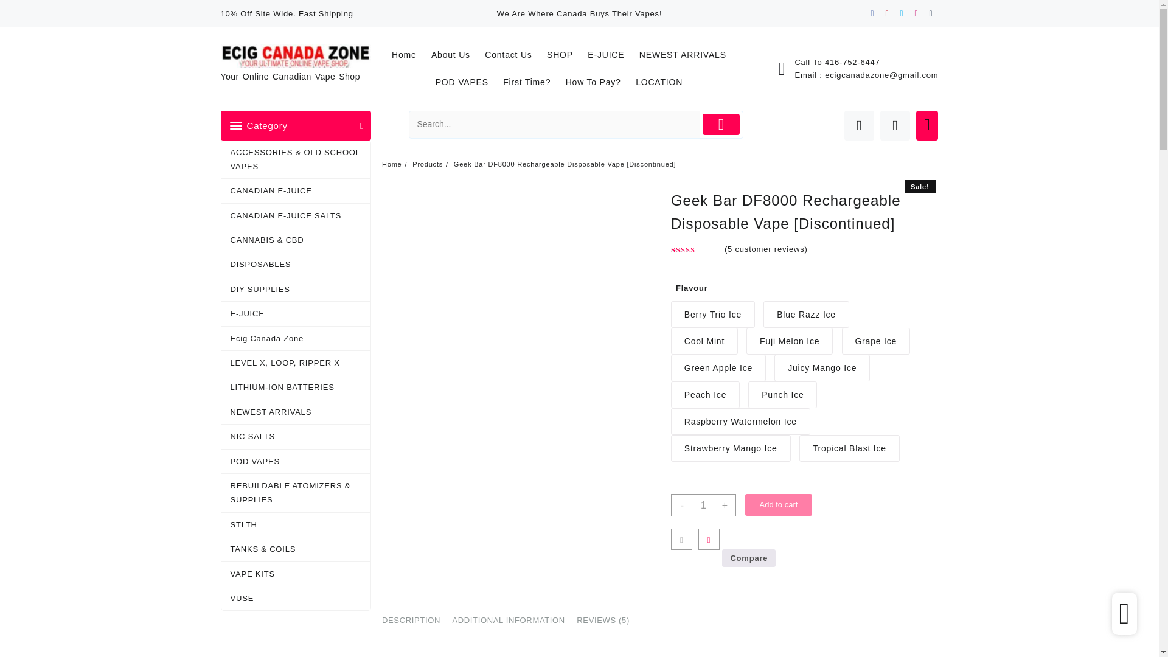 The height and width of the screenshot is (657, 1168). I want to click on First Time?, so click(751, 24).